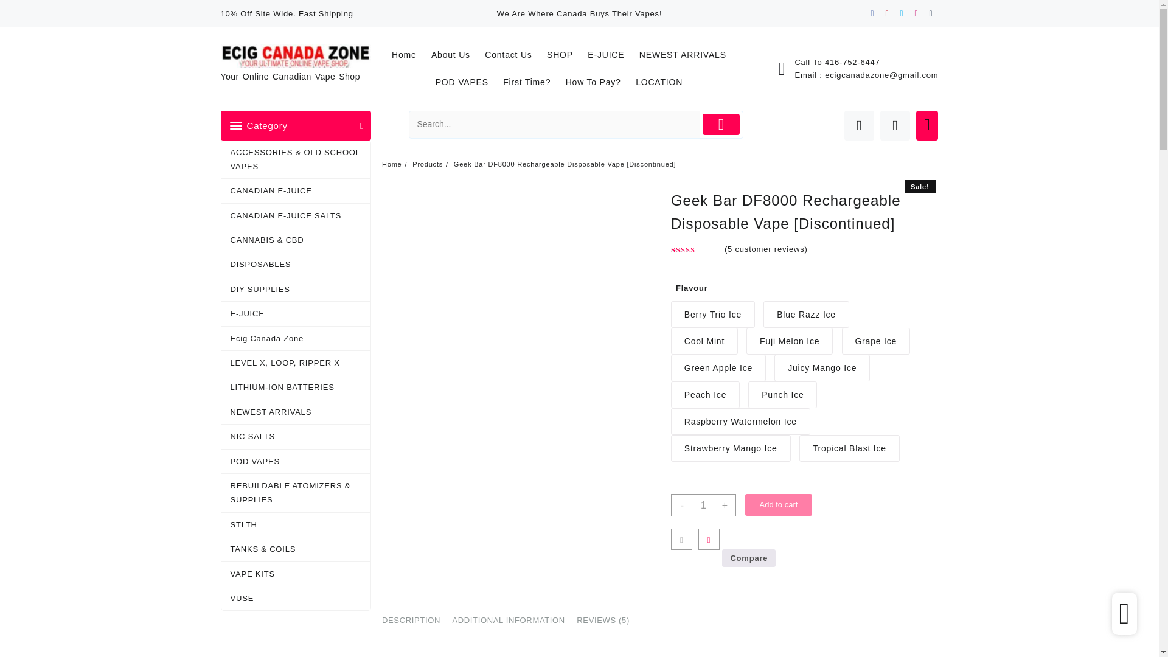 The height and width of the screenshot is (657, 1168). I want to click on First Time?, so click(751, 24).